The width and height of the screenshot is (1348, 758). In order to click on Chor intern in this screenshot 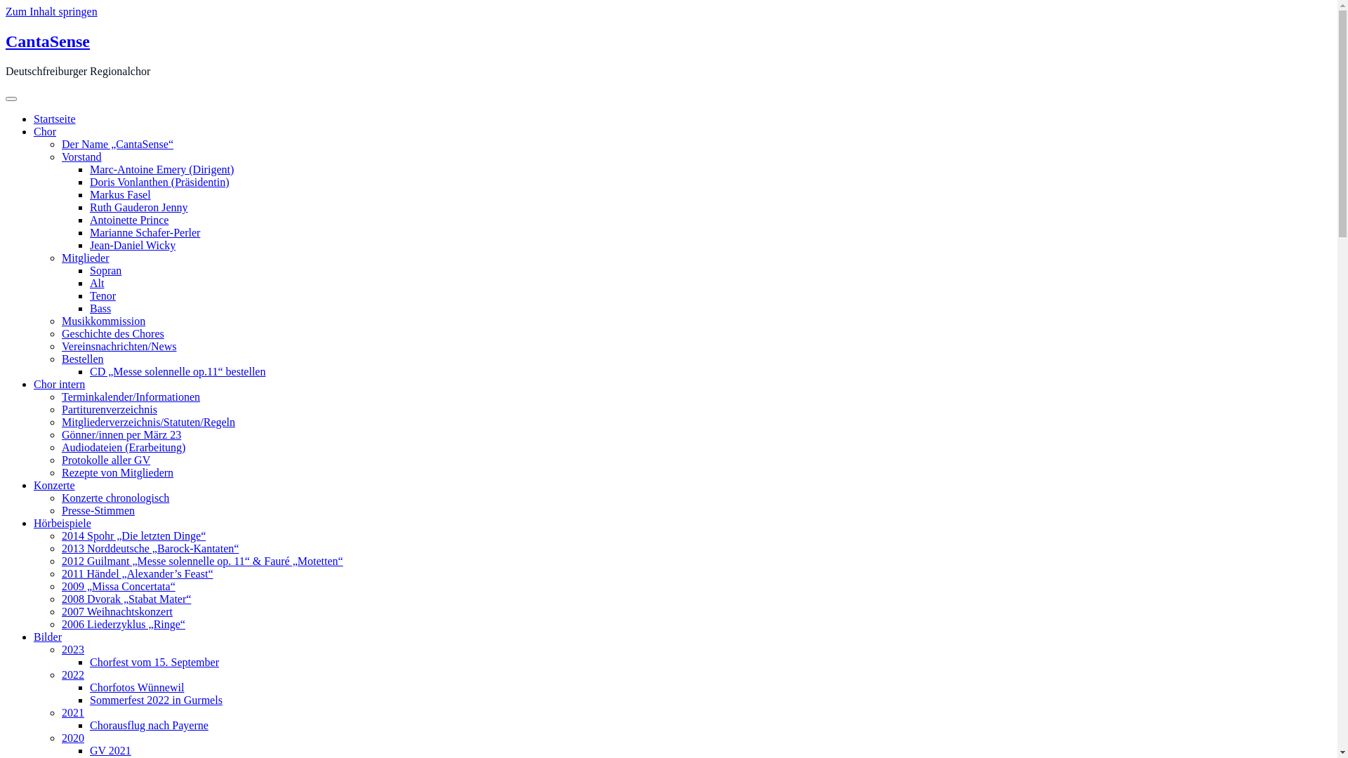, I will do `click(59, 385)`.